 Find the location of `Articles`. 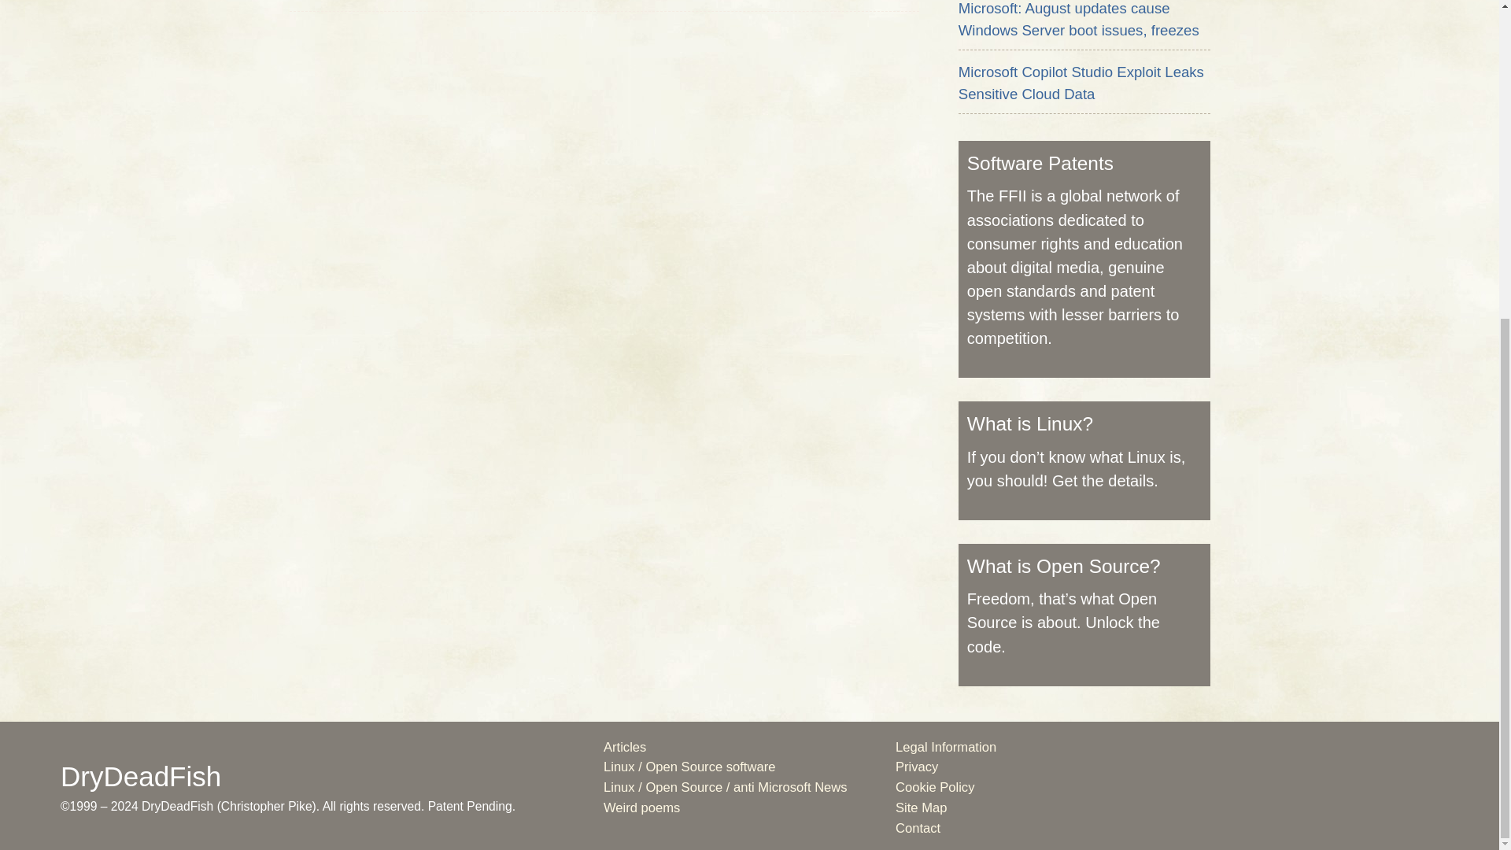

Articles is located at coordinates (625, 747).